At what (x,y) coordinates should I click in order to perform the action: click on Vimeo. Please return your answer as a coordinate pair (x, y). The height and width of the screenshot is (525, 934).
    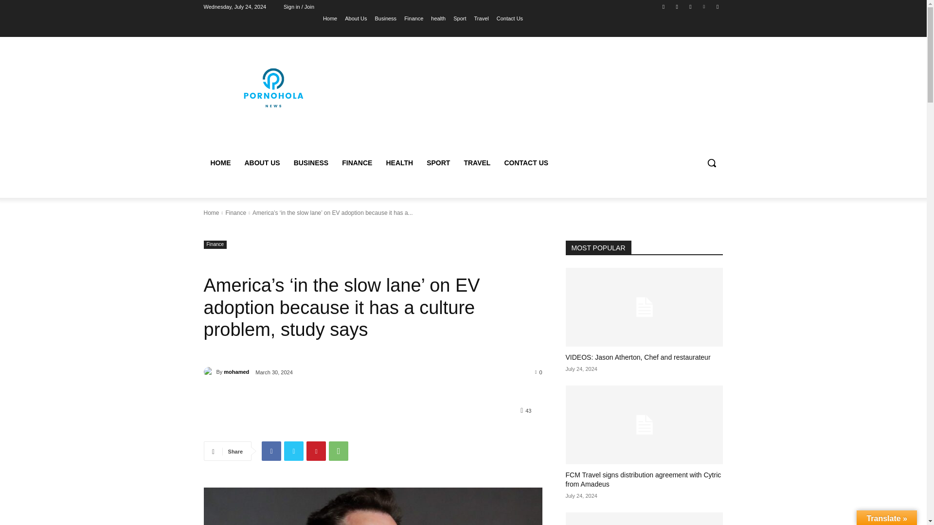
    Looking at the image, I should click on (704, 6).